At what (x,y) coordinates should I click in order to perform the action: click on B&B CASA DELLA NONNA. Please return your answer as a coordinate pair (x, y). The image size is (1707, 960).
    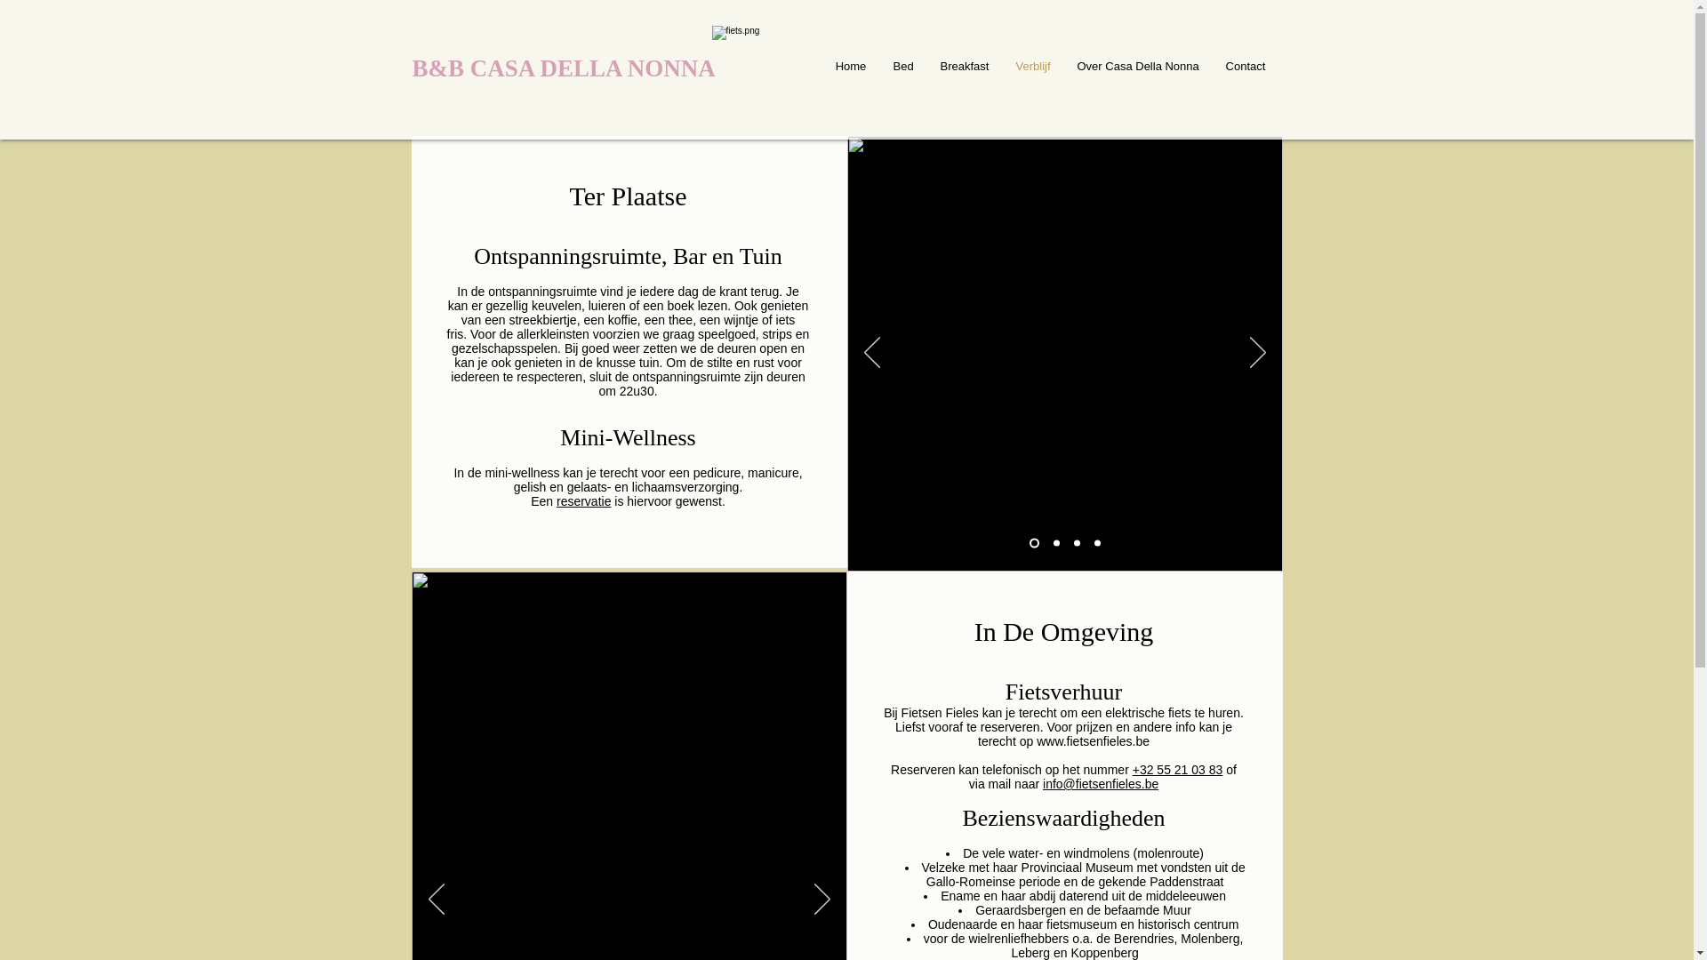
    Looking at the image, I should click on (564, 68).